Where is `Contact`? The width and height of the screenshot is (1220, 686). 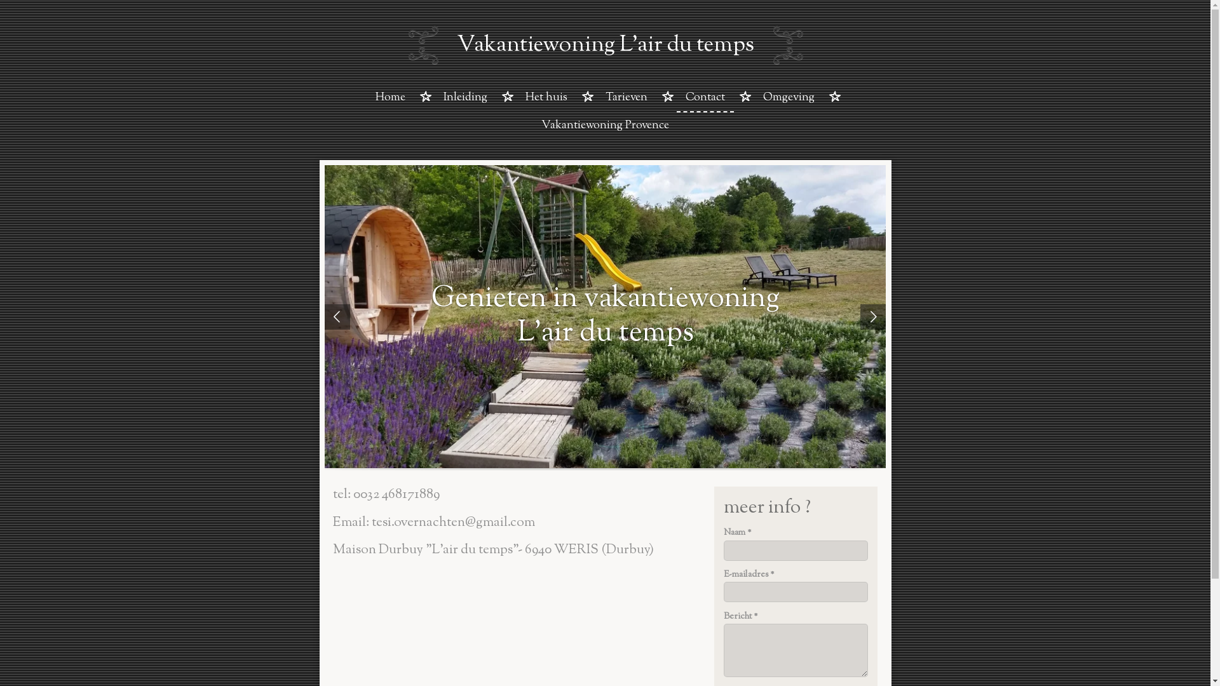
Contact is located at coordinates (705, 98).